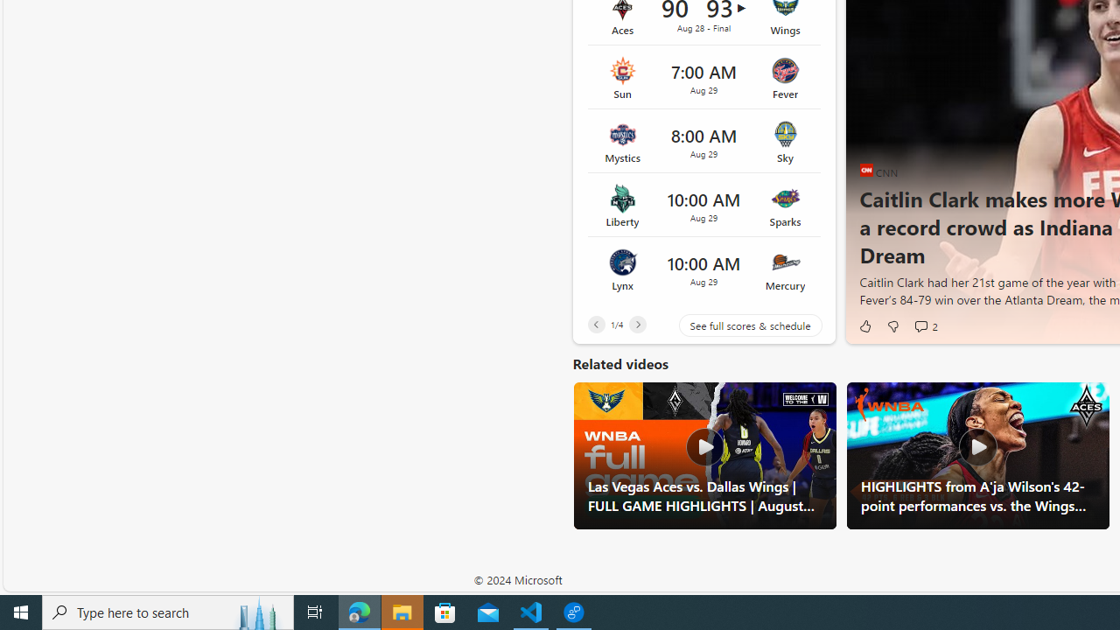 The height and width of the screenshot is (630, 1120). What do you see at coordinates (868, 142) in the screenshot?
I see `previous` at bounding box center [868, 142].